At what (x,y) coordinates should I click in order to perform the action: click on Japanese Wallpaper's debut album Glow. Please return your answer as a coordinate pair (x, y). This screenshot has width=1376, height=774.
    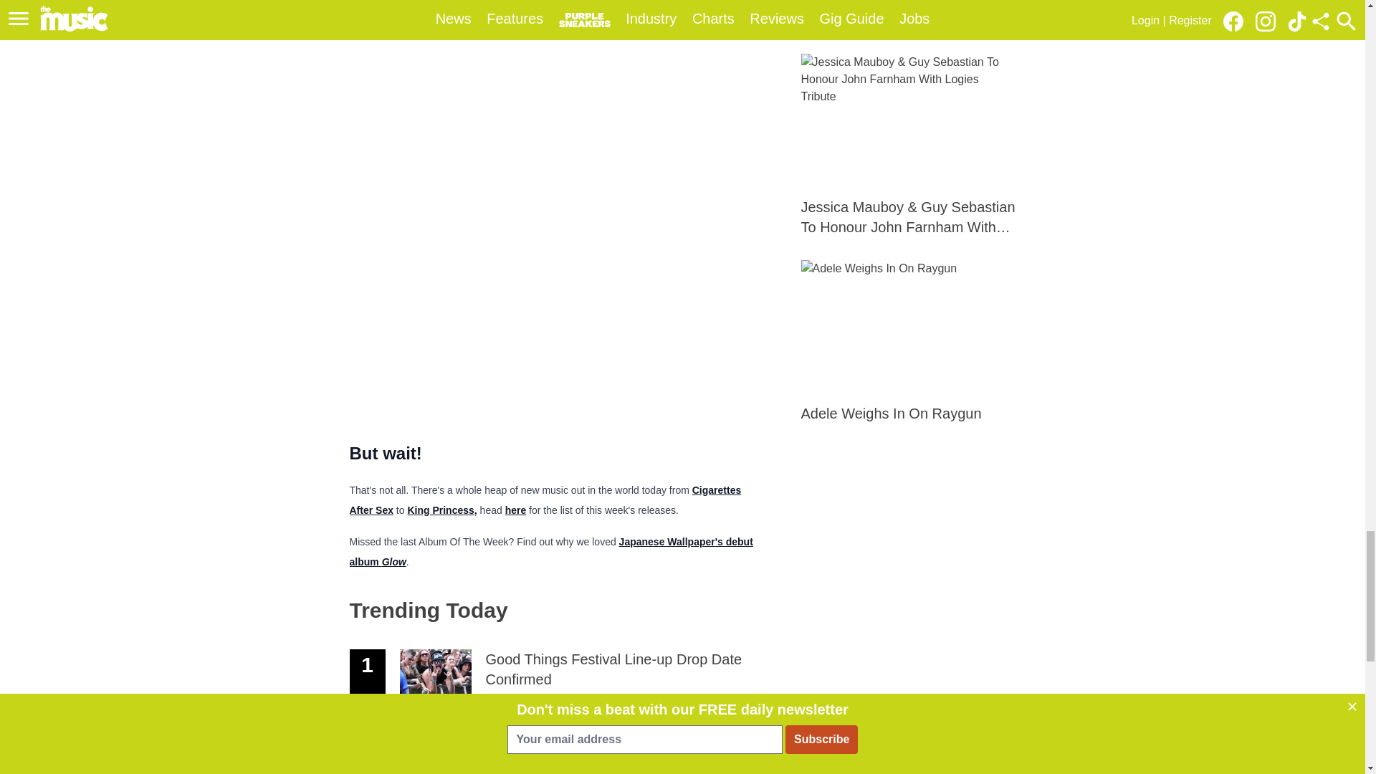
    Looking at the image, I should click on (550, 550).